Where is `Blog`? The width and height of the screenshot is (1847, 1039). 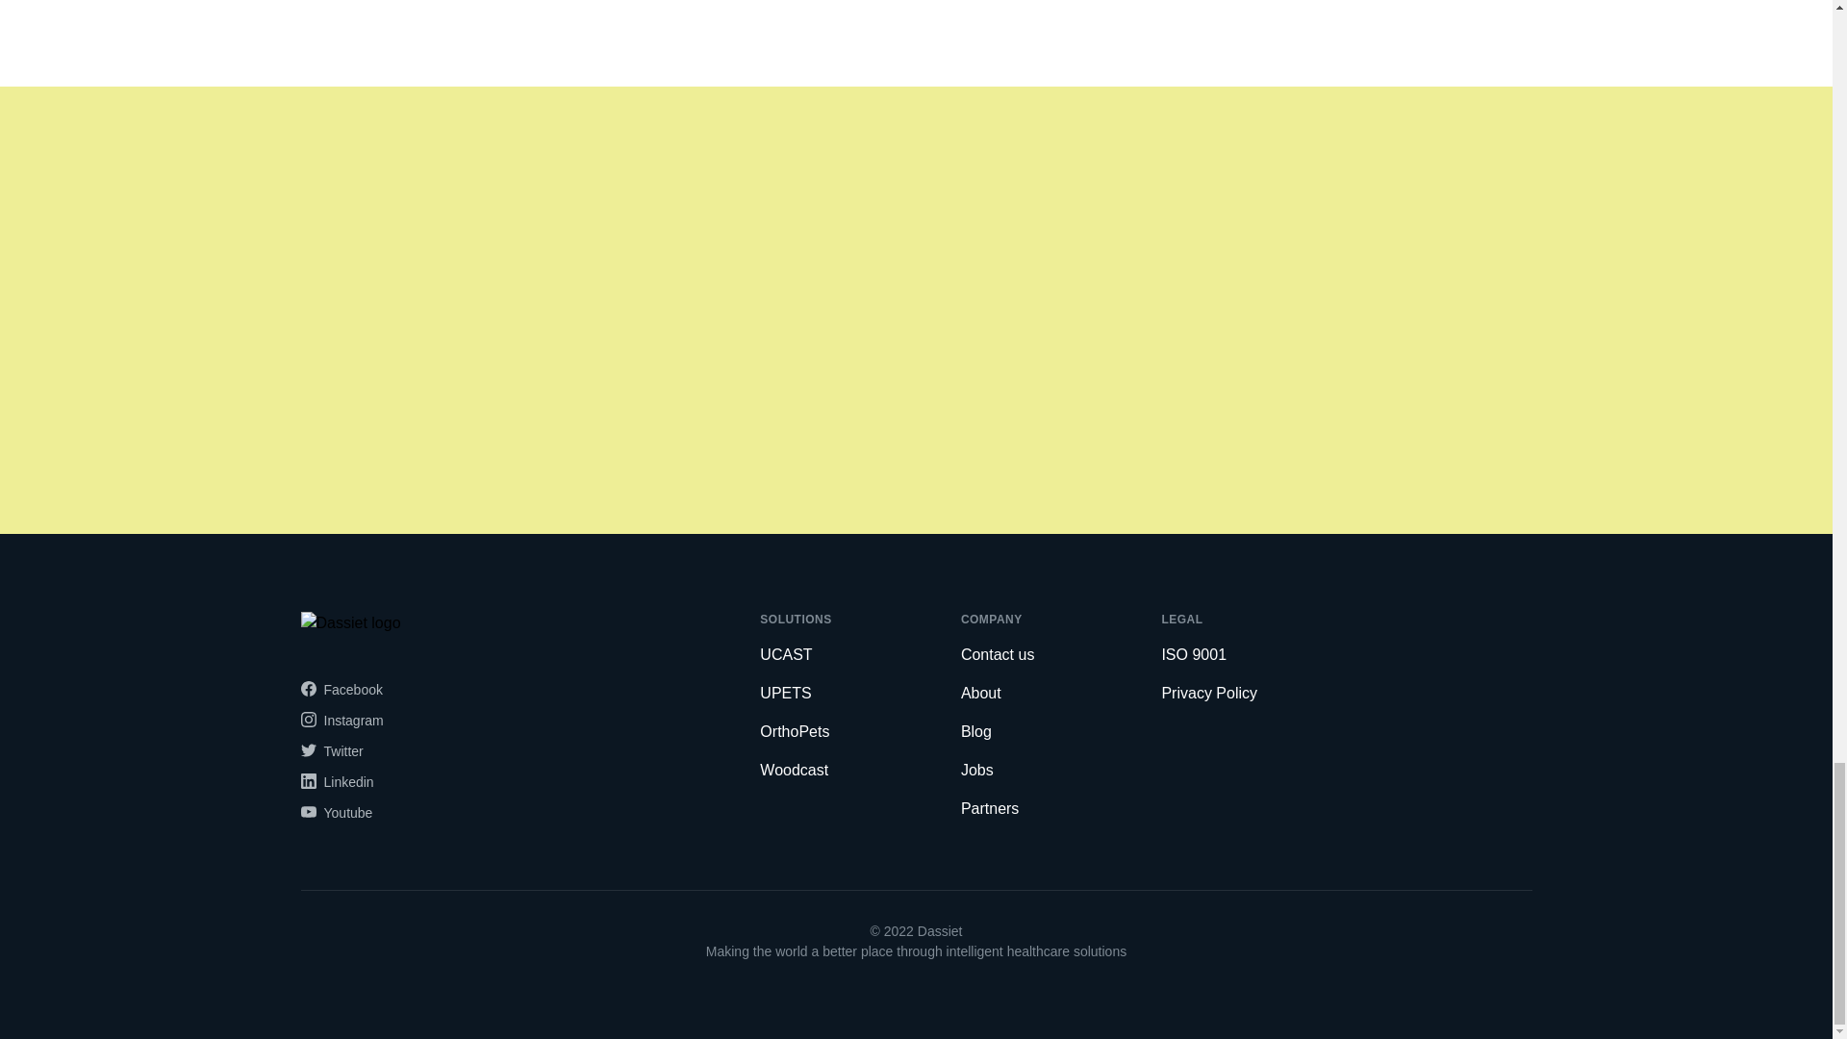
Blog is located at coordinates (975, 731).